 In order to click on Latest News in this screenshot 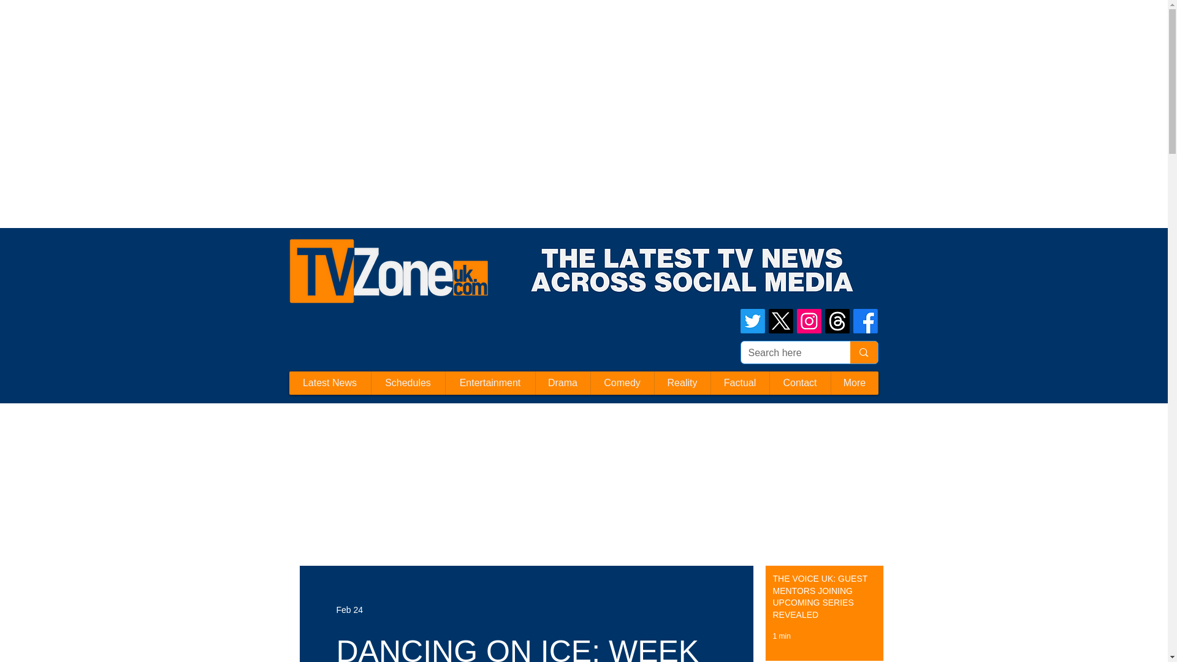, I will do `click(330, 382)`.